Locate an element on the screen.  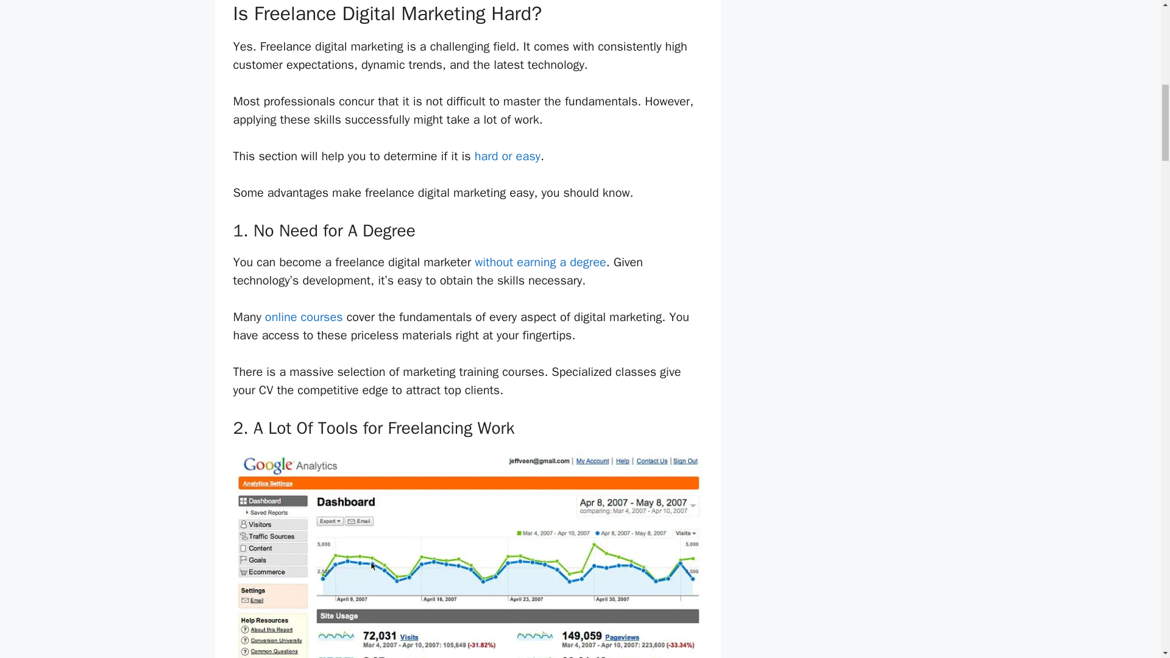
hard or easy is located at coordinates (508, 156).